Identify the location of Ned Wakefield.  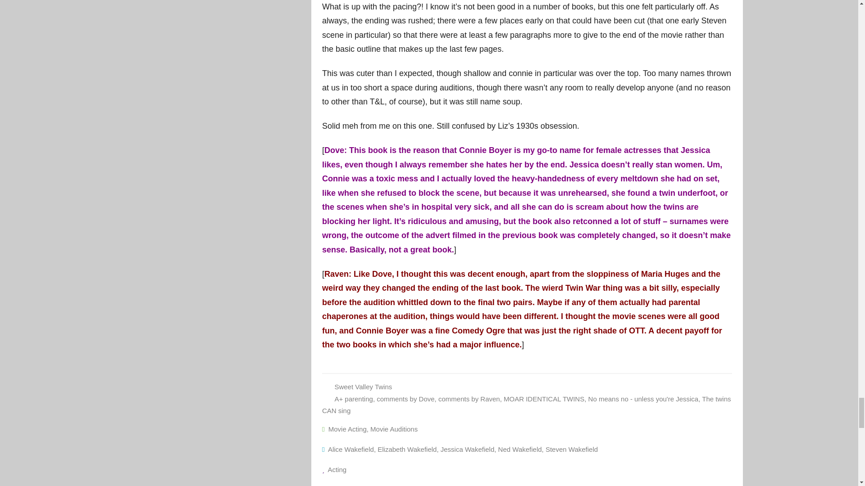
(520, 449).